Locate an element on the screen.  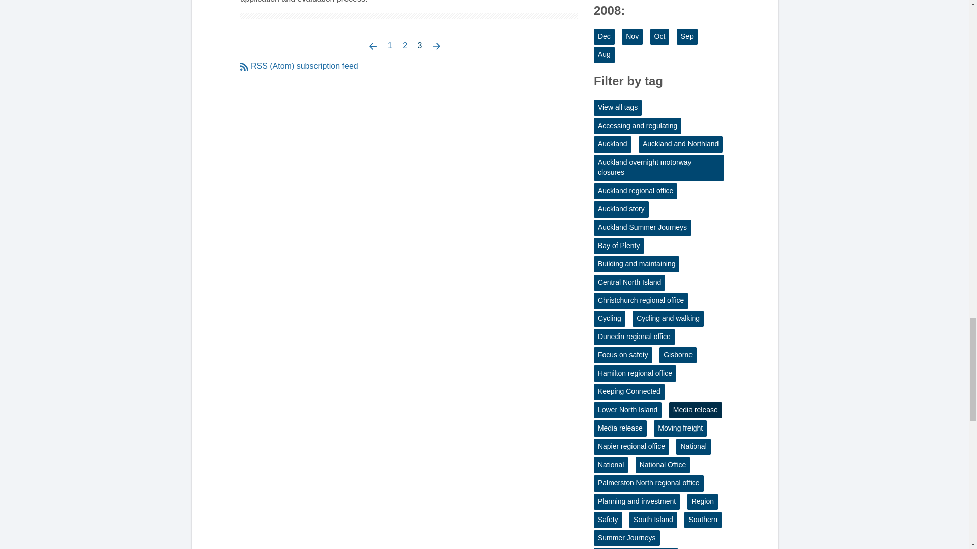
View items tagged Focus on safety is located at coordinates (623, 355).